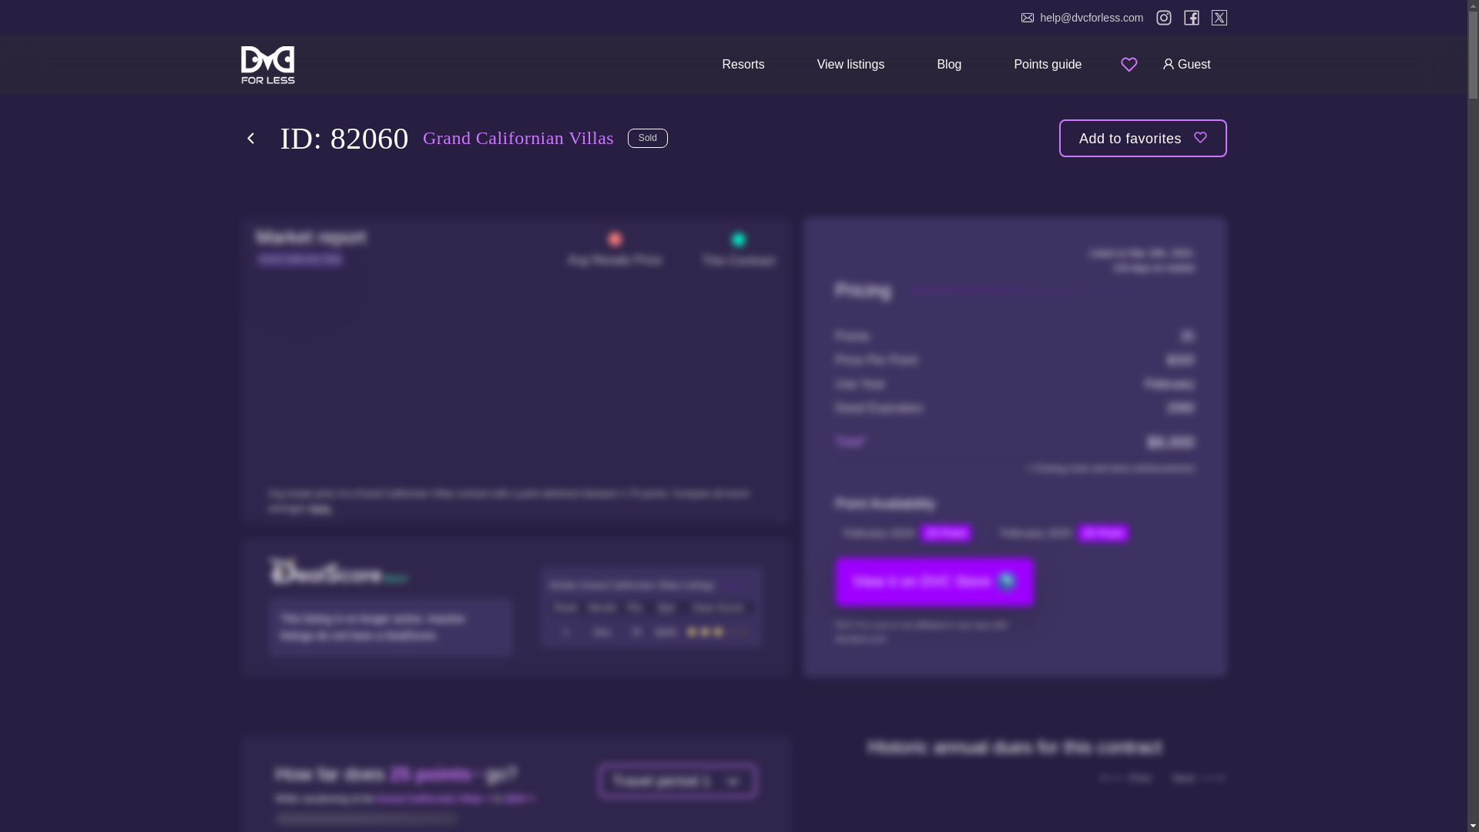 The width and height of the screenshot is (1479, 832). Describe the element at coordinates (647, 139) in the screenshot. I see `Sold` at that location.